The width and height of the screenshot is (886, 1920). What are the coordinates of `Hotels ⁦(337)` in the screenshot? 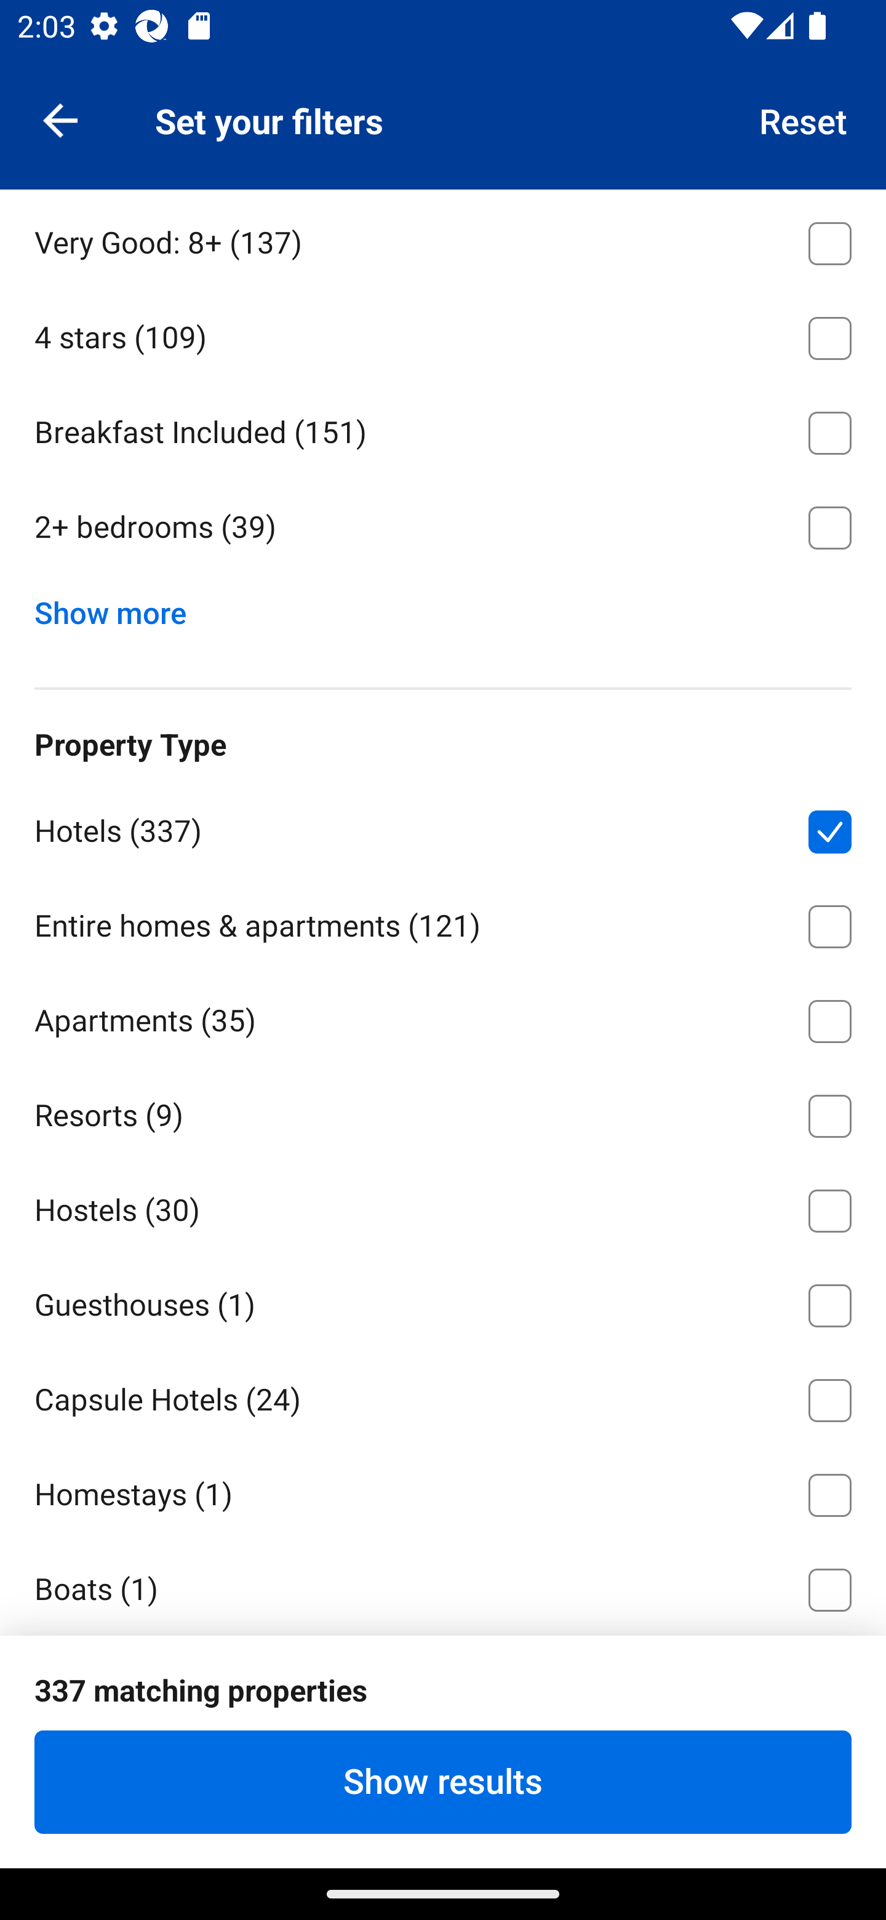 It's located at (443, 827).